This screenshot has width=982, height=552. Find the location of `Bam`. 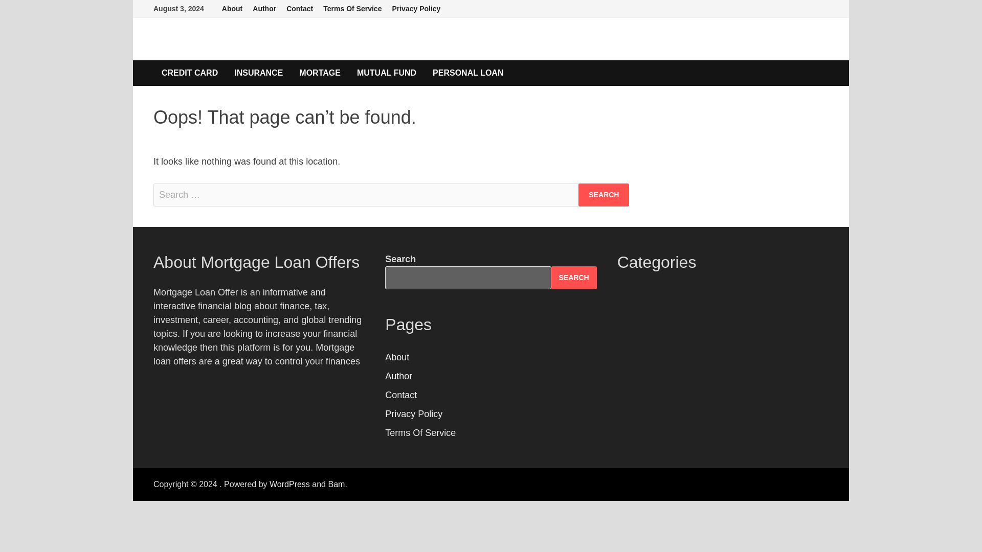

Bam is located at coordinates (336, 484).